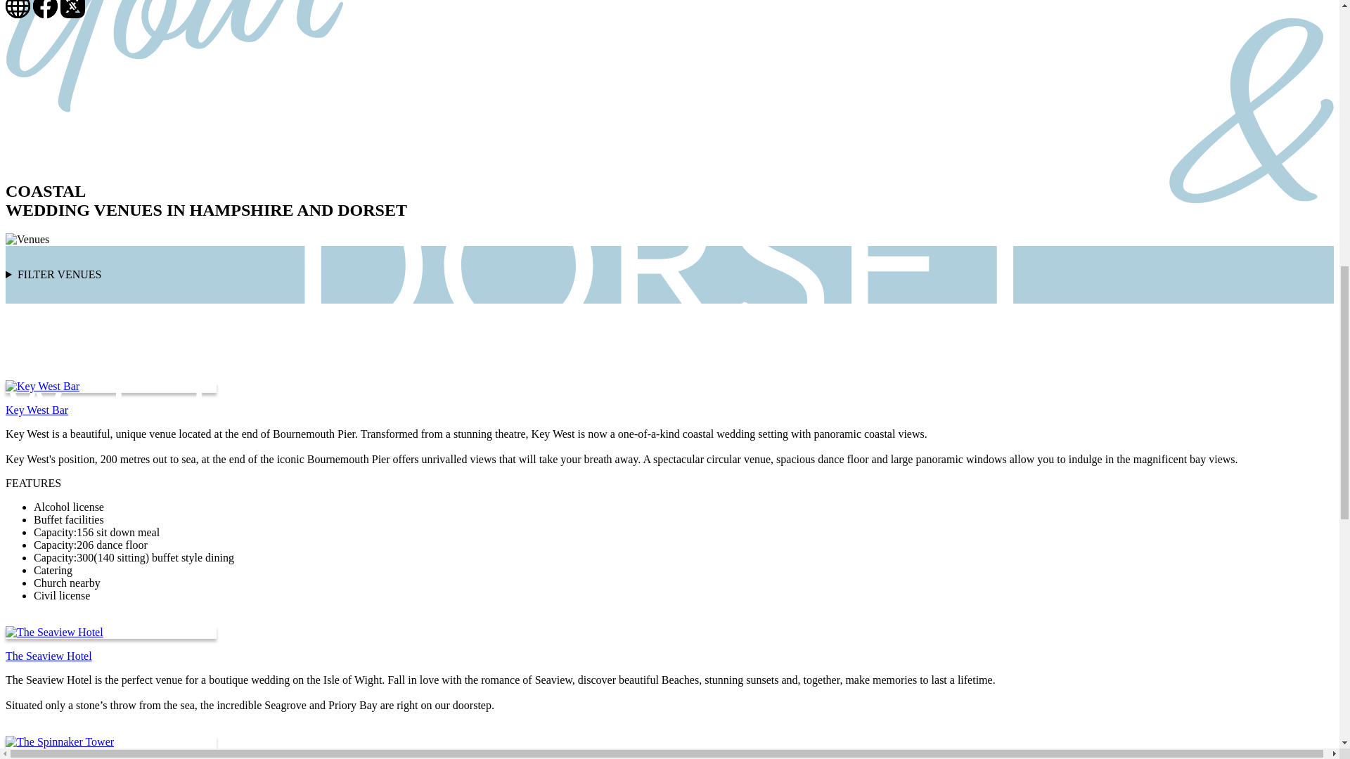 Image resolution: width=1350 pixels, height=759 pixels. What do you see at coordinates (45, 14) in the screenshot?
I see `See the Key West Bar page on Facebook` at bounding box center [45, 14].